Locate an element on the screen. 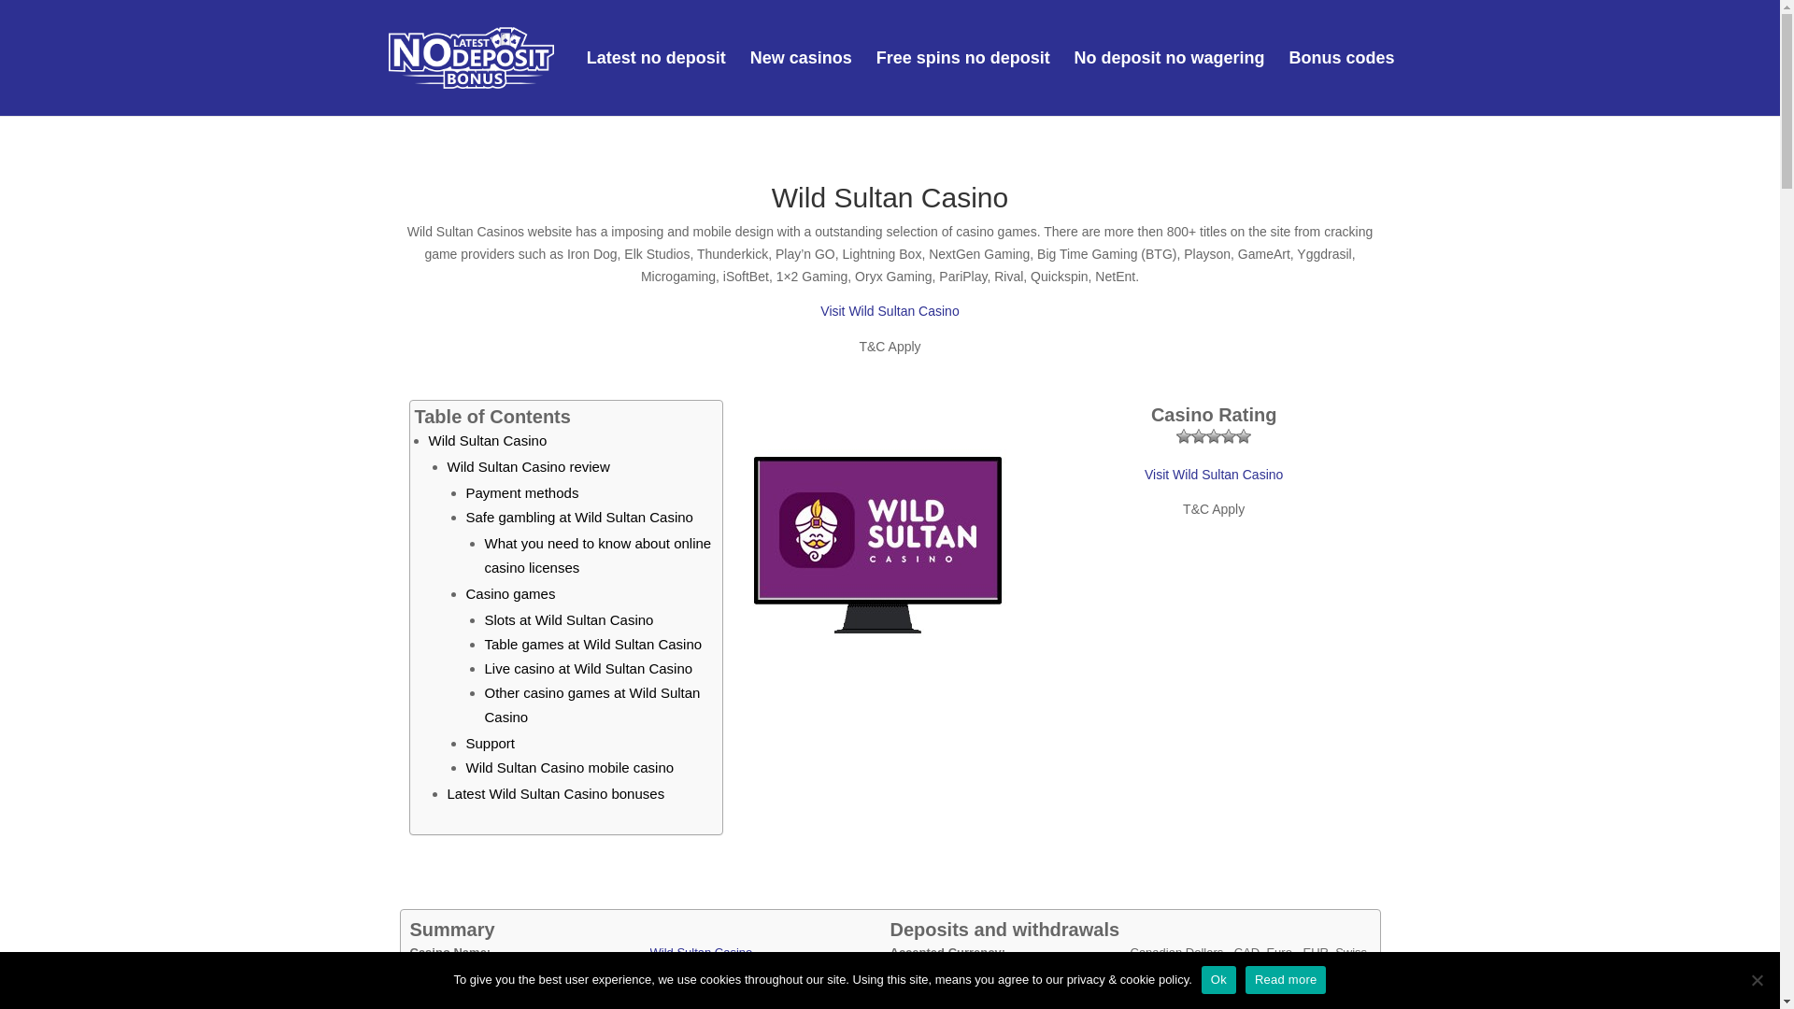 The width and height of the screenshot is (1794, 1009). Free spins no deposit is located at coordinates (962, 84).